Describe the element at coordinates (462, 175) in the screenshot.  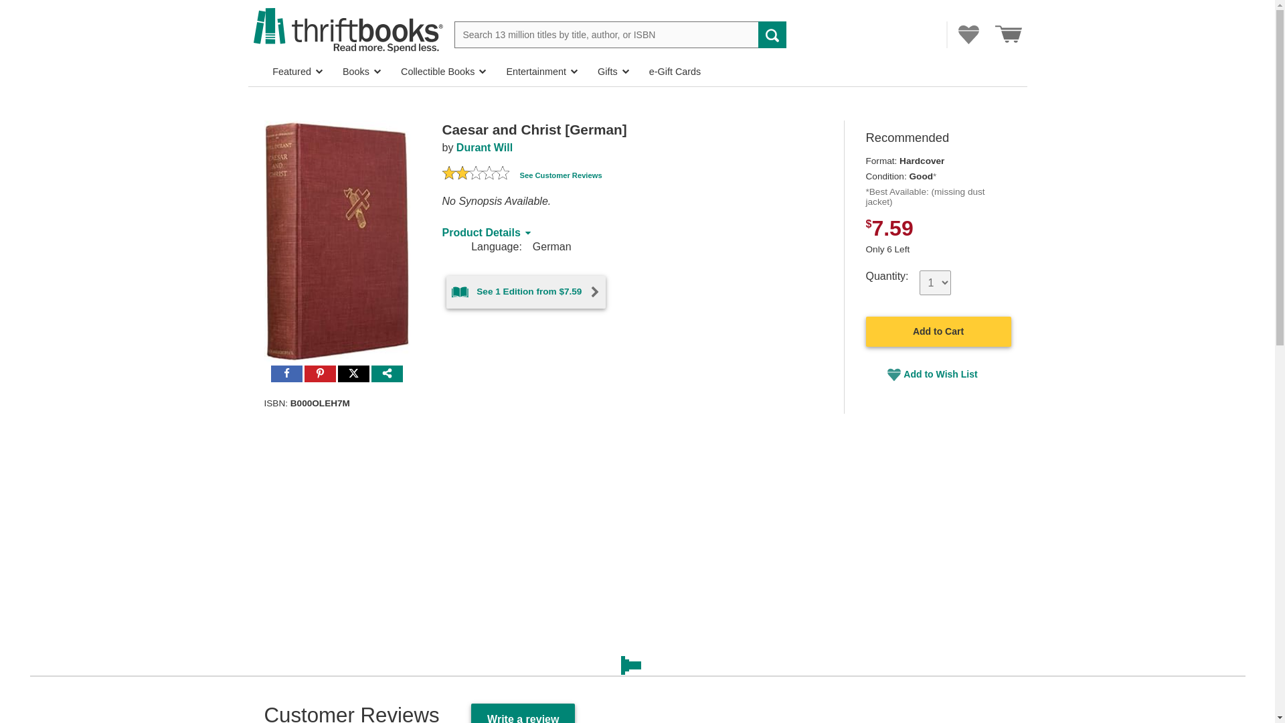
I see `Log in to rate this book` at that location.